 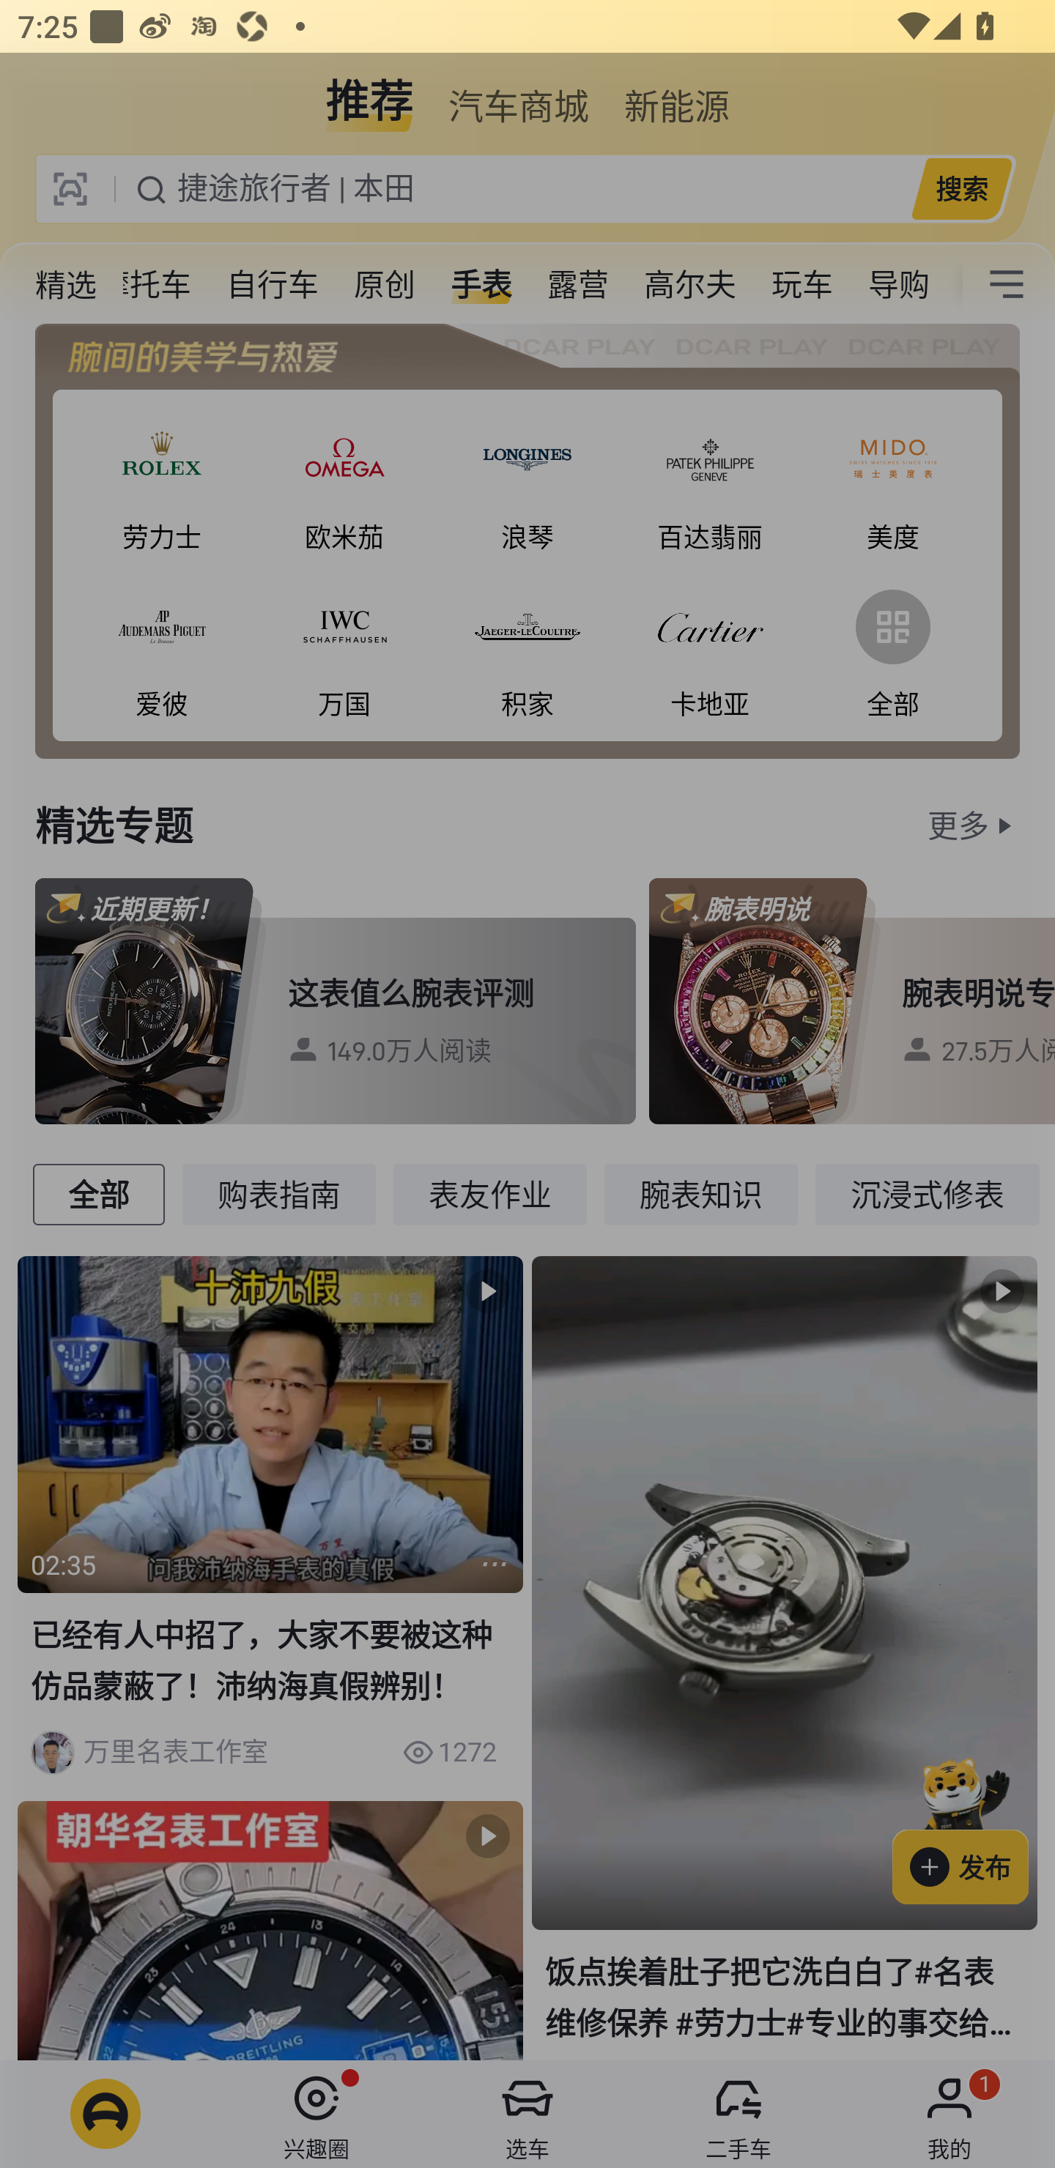 What do you see at coordinates (892, 649) in the screenshot?
I see `全部` at bounding box center [892, 649].